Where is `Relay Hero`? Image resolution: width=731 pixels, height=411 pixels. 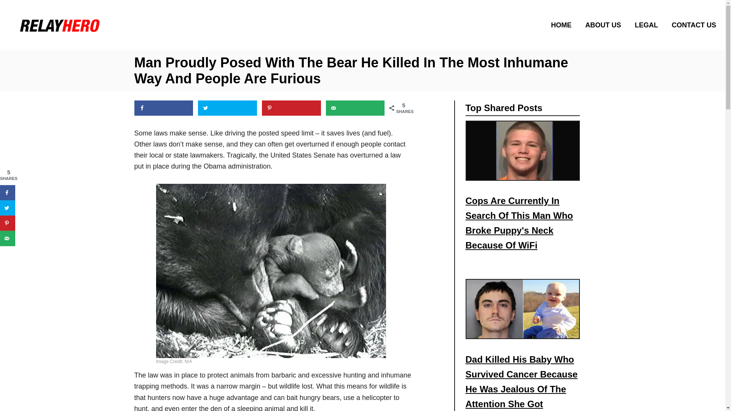 Relay Hero is located at coordinates (102, 25).